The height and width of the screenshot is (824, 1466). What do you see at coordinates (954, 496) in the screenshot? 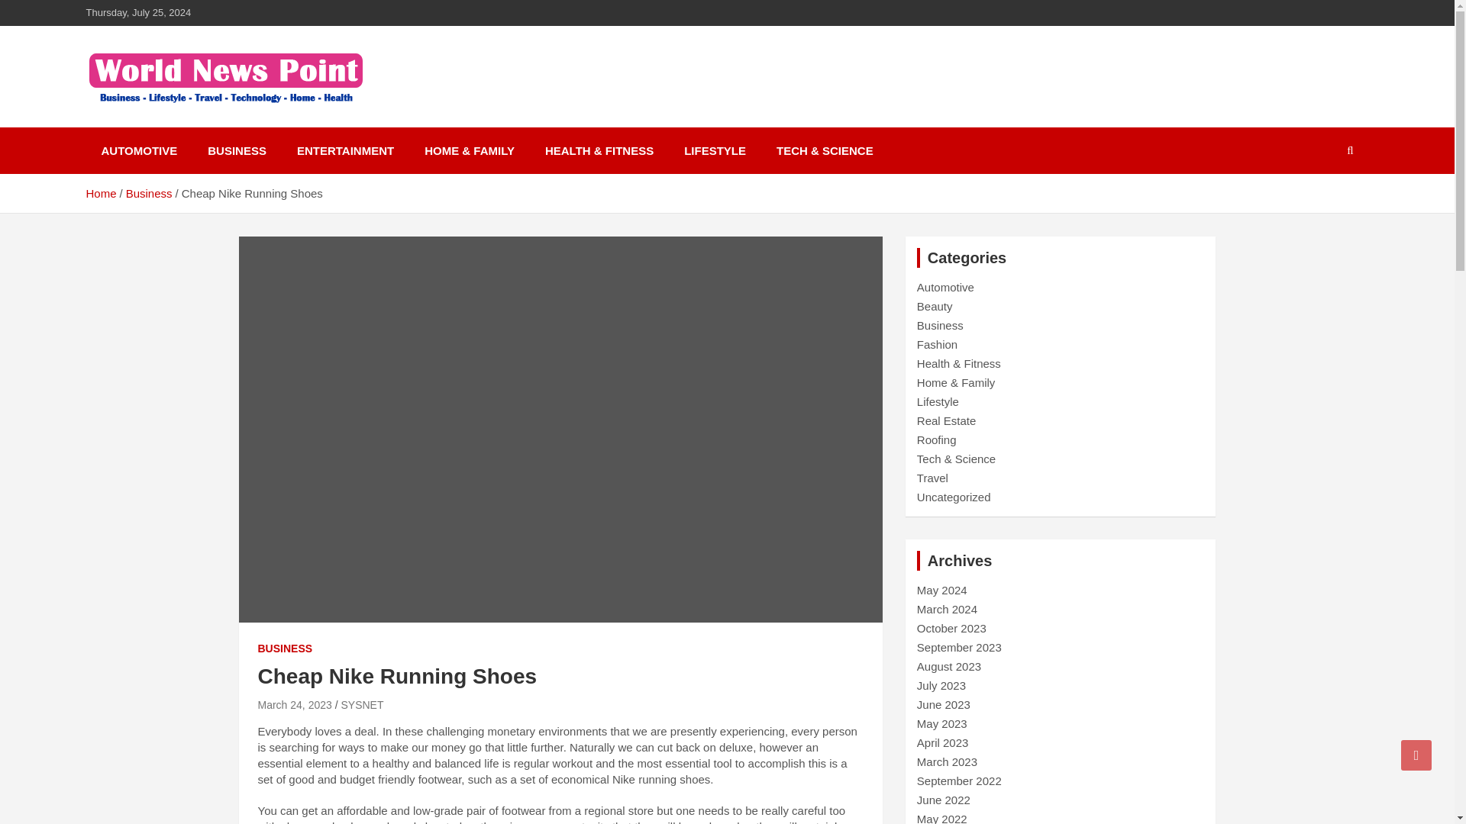
I see `Uncategorized` at bounding box center [954, 496].